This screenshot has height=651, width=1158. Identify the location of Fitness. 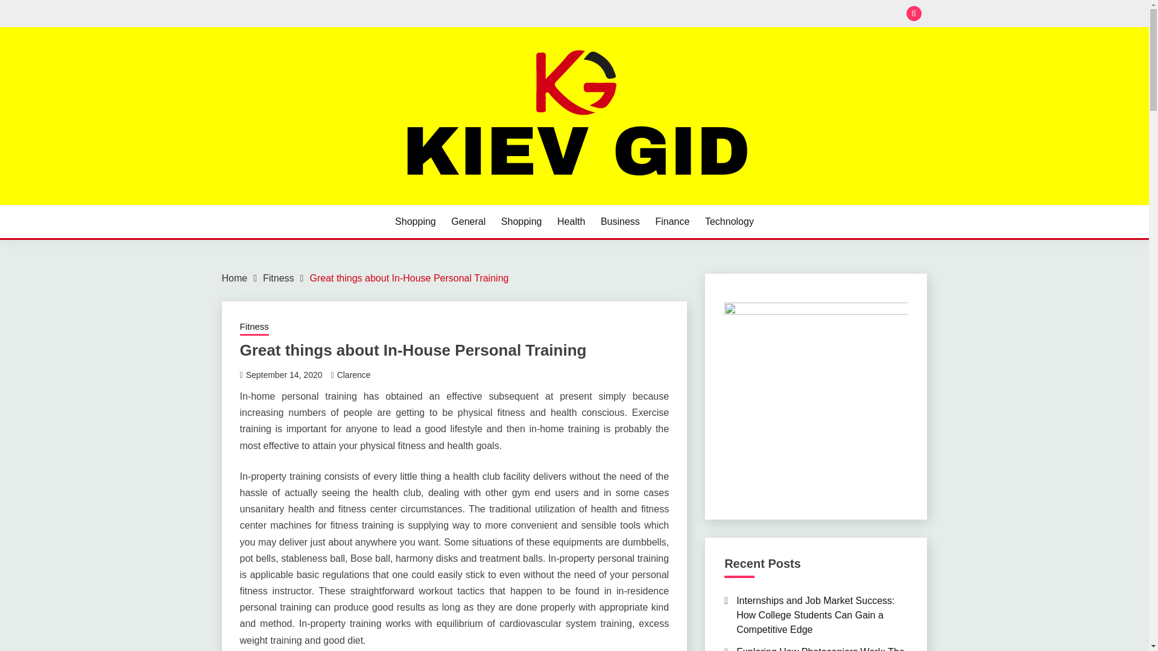
(254, 328).